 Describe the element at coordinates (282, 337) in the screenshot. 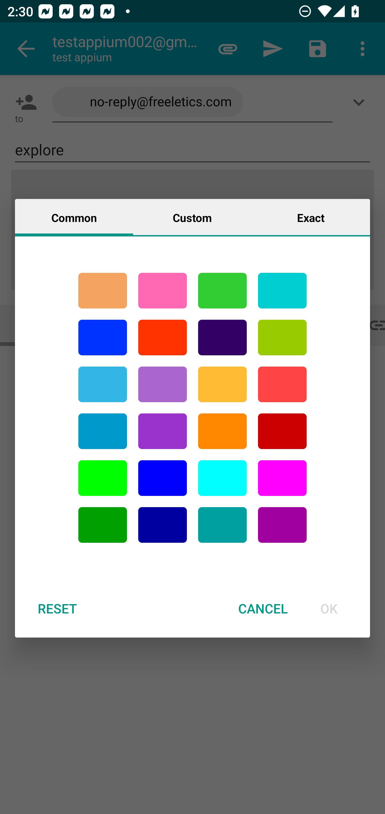

I see `Light green` at that location.